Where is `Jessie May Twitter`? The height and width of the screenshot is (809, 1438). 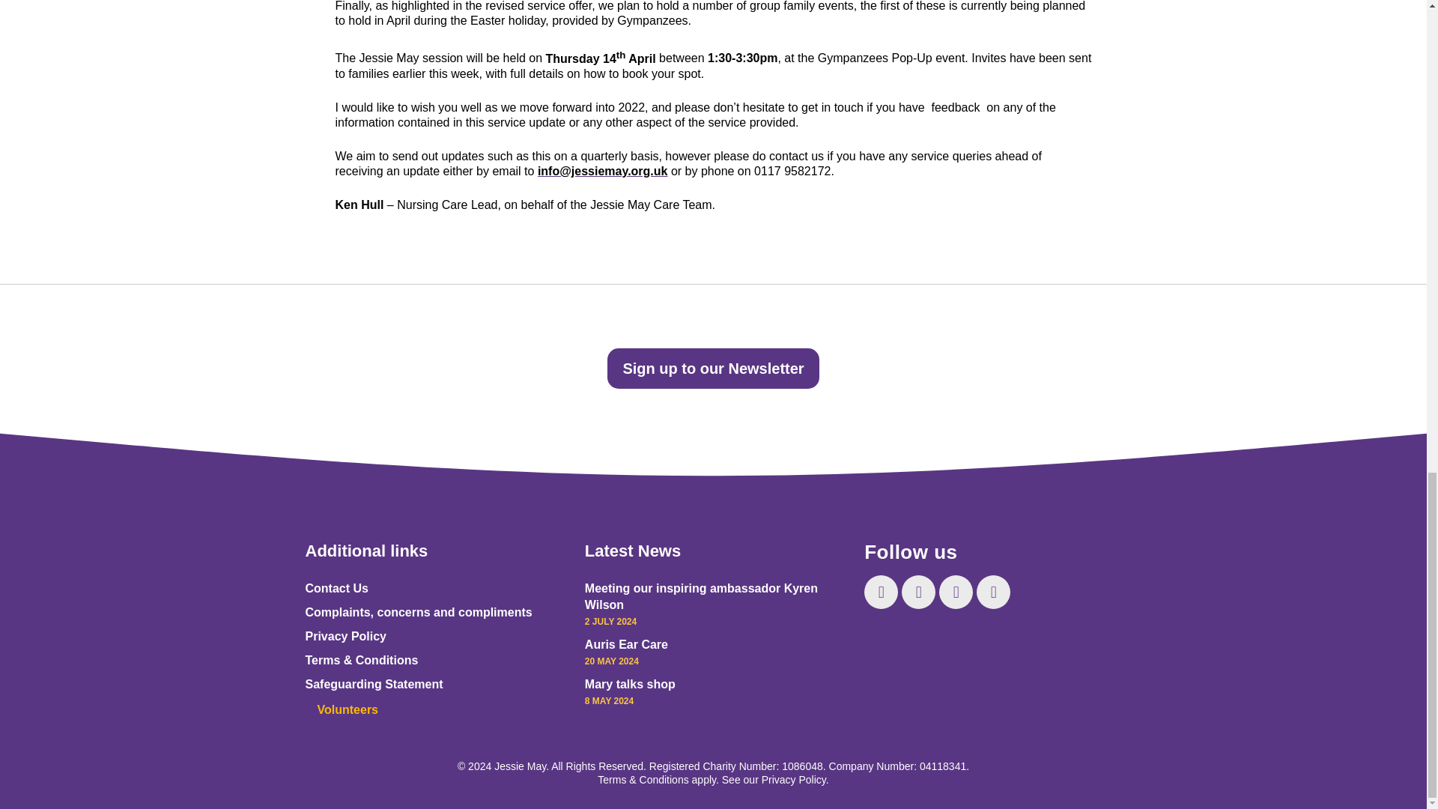 Jessie May Twitter is located at coordinates (918, 592).